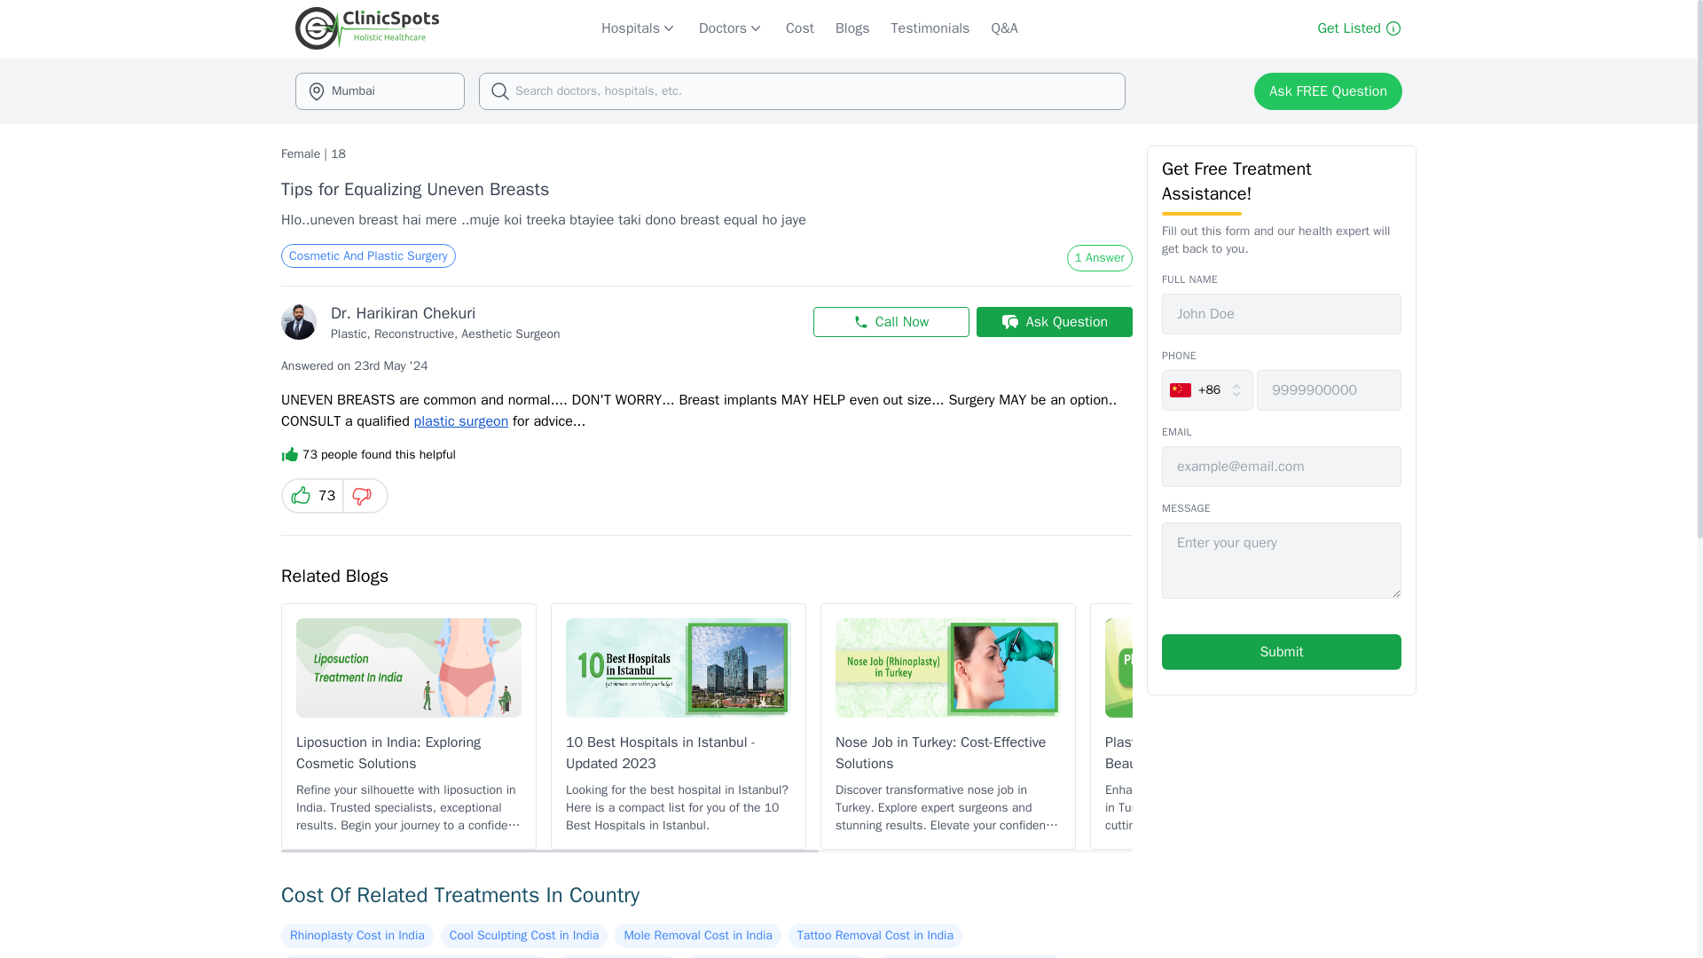 This screenshot has width=1703, height=958. I want to click on Testimonials, so click(930, 28).